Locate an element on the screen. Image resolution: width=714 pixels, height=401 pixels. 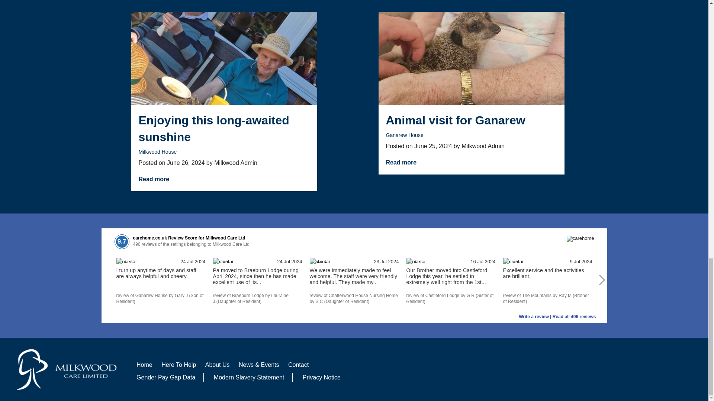
Home is located at coordinates (144, 365).